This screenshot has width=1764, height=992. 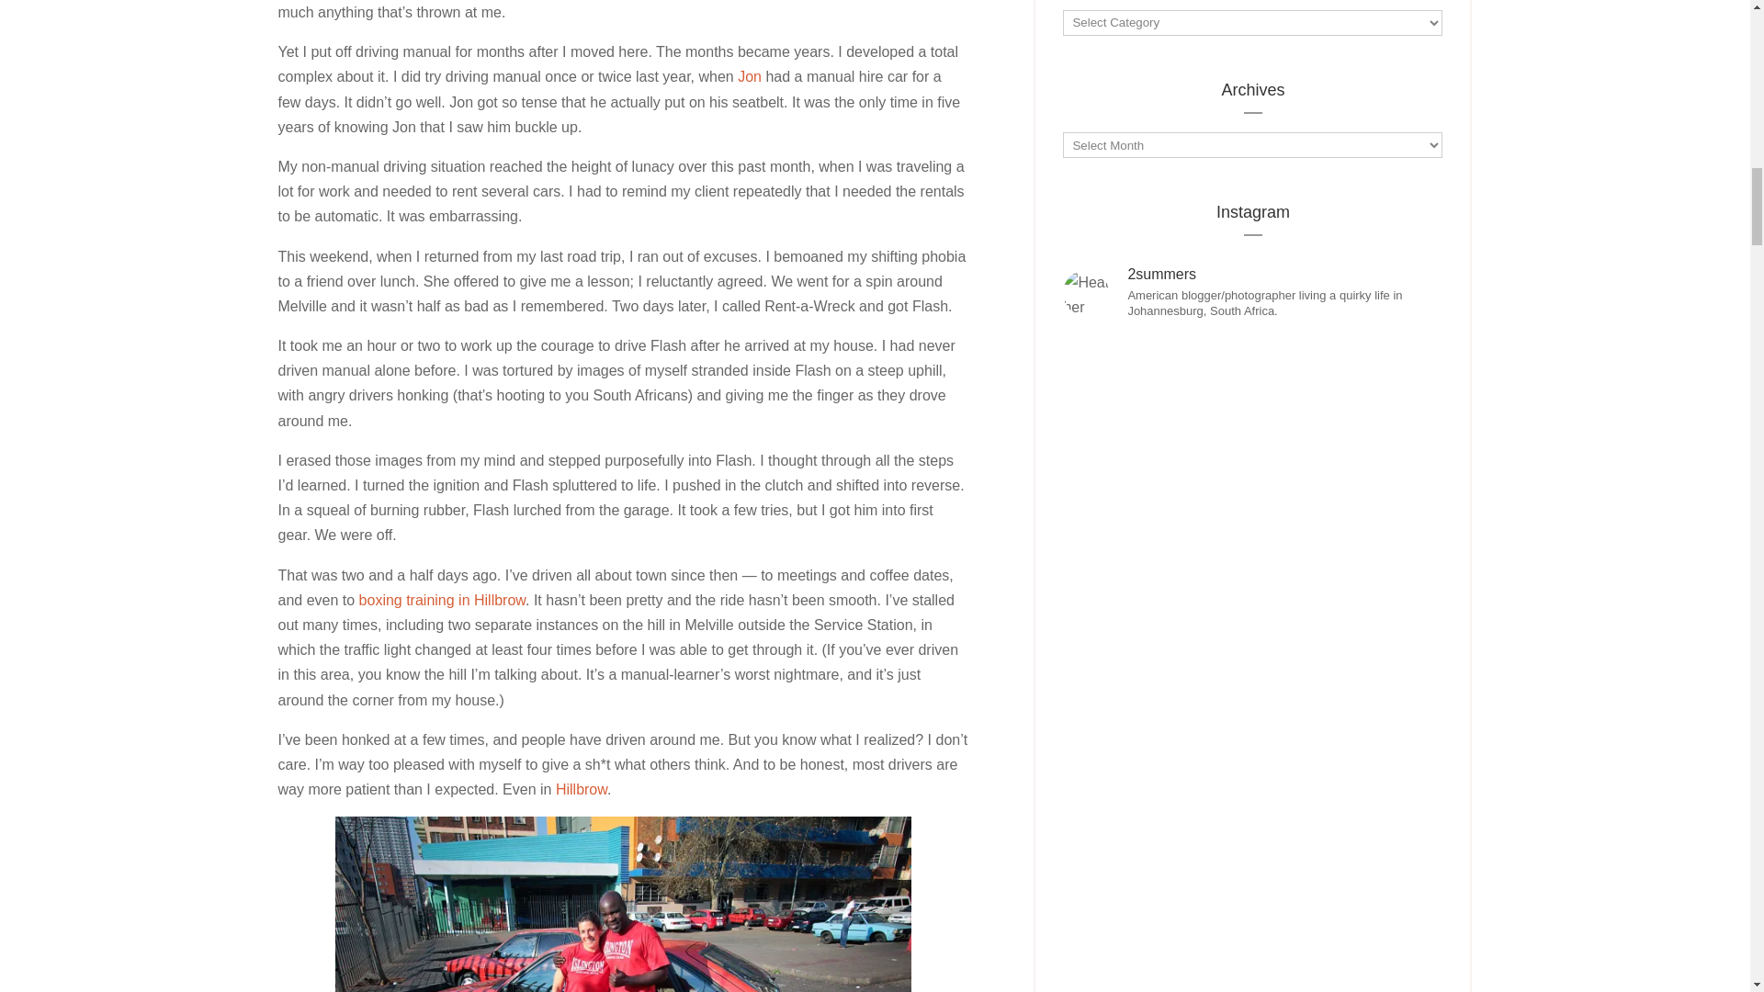 What do you see at coordinates (443, 600) in the screenshot?
I see `boxing training in Hillbrow` at bounding box center [443, 600].